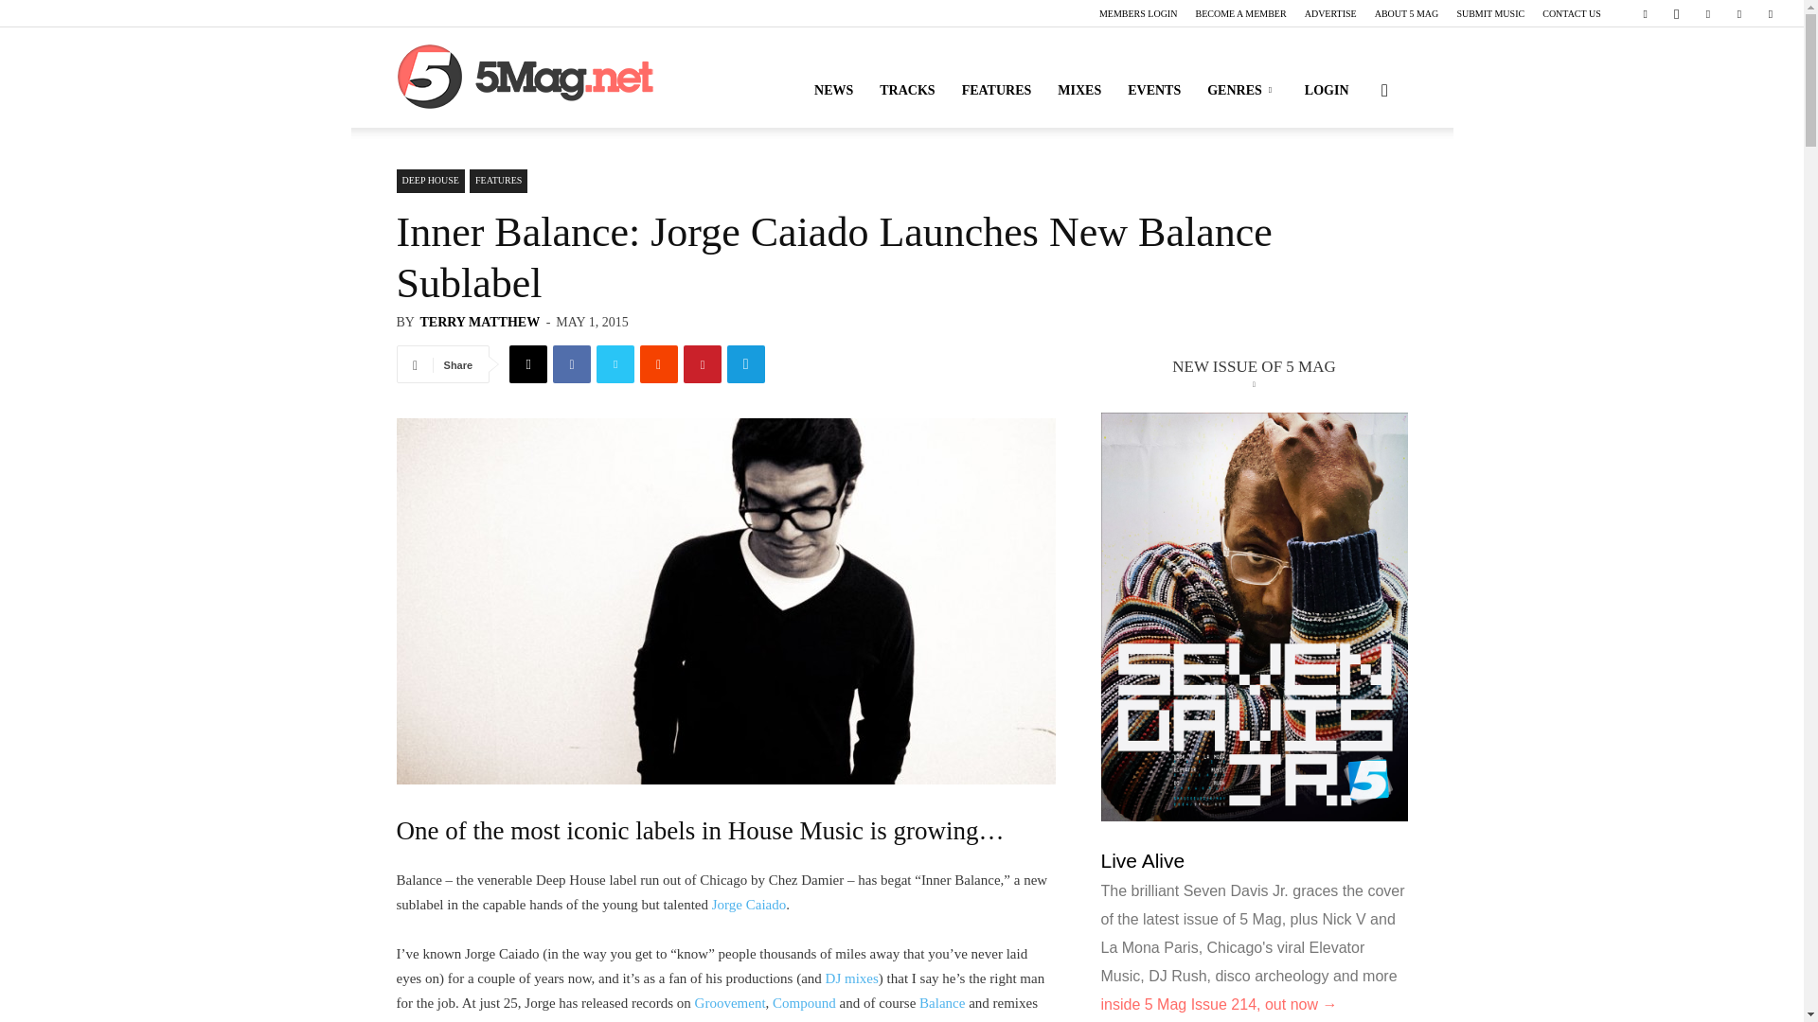 The width and height of the screenshot is (1818, 1022). Describe the element at coordinates (1771, 13) in the screenshot. I see `Twitter` at that location.